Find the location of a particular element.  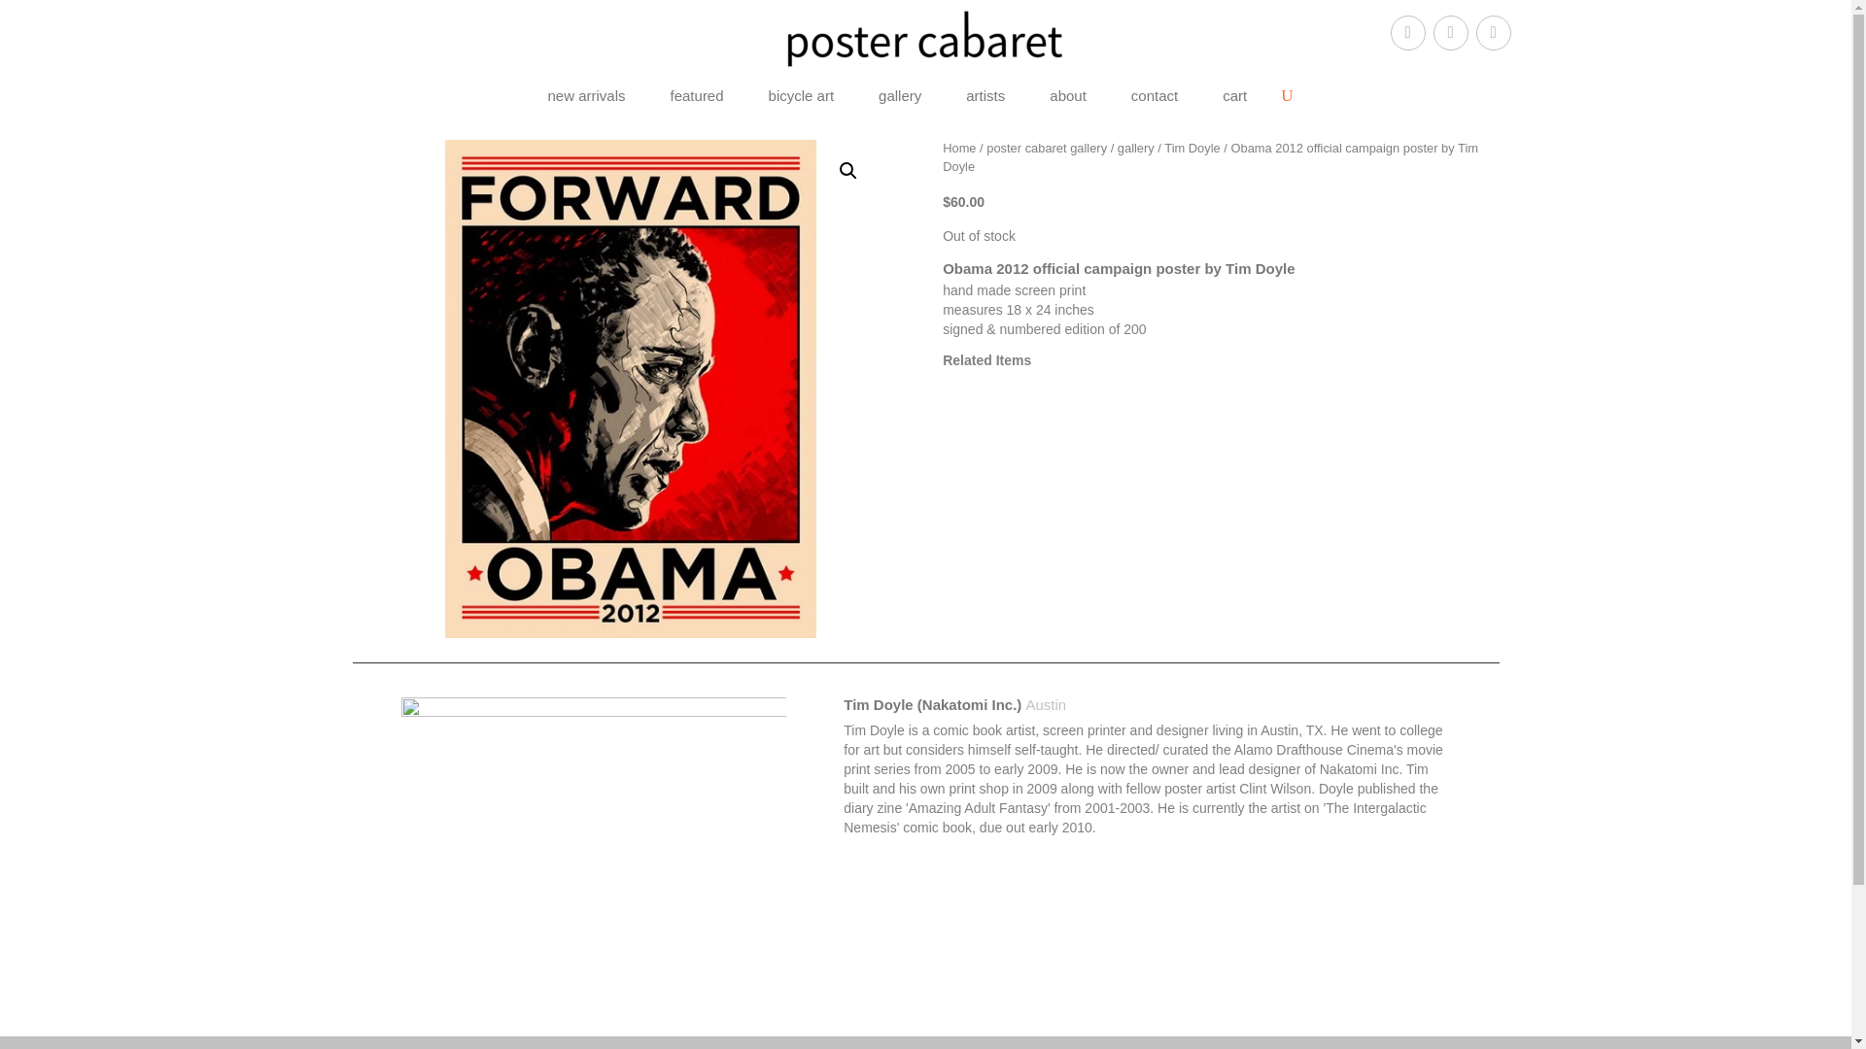

Follow on Instagram is located at coordinates (1493, 33).